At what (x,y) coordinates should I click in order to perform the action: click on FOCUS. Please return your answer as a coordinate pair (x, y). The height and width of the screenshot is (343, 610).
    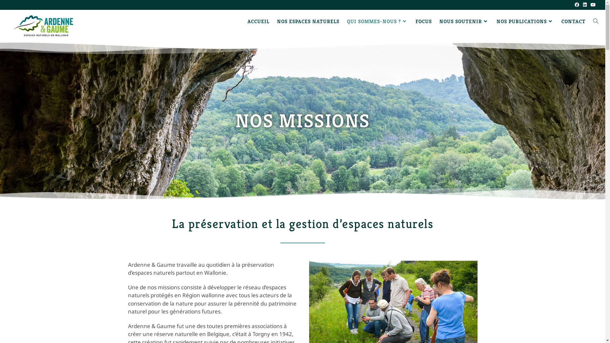
    Looking at the image, I should click on (424, 22).